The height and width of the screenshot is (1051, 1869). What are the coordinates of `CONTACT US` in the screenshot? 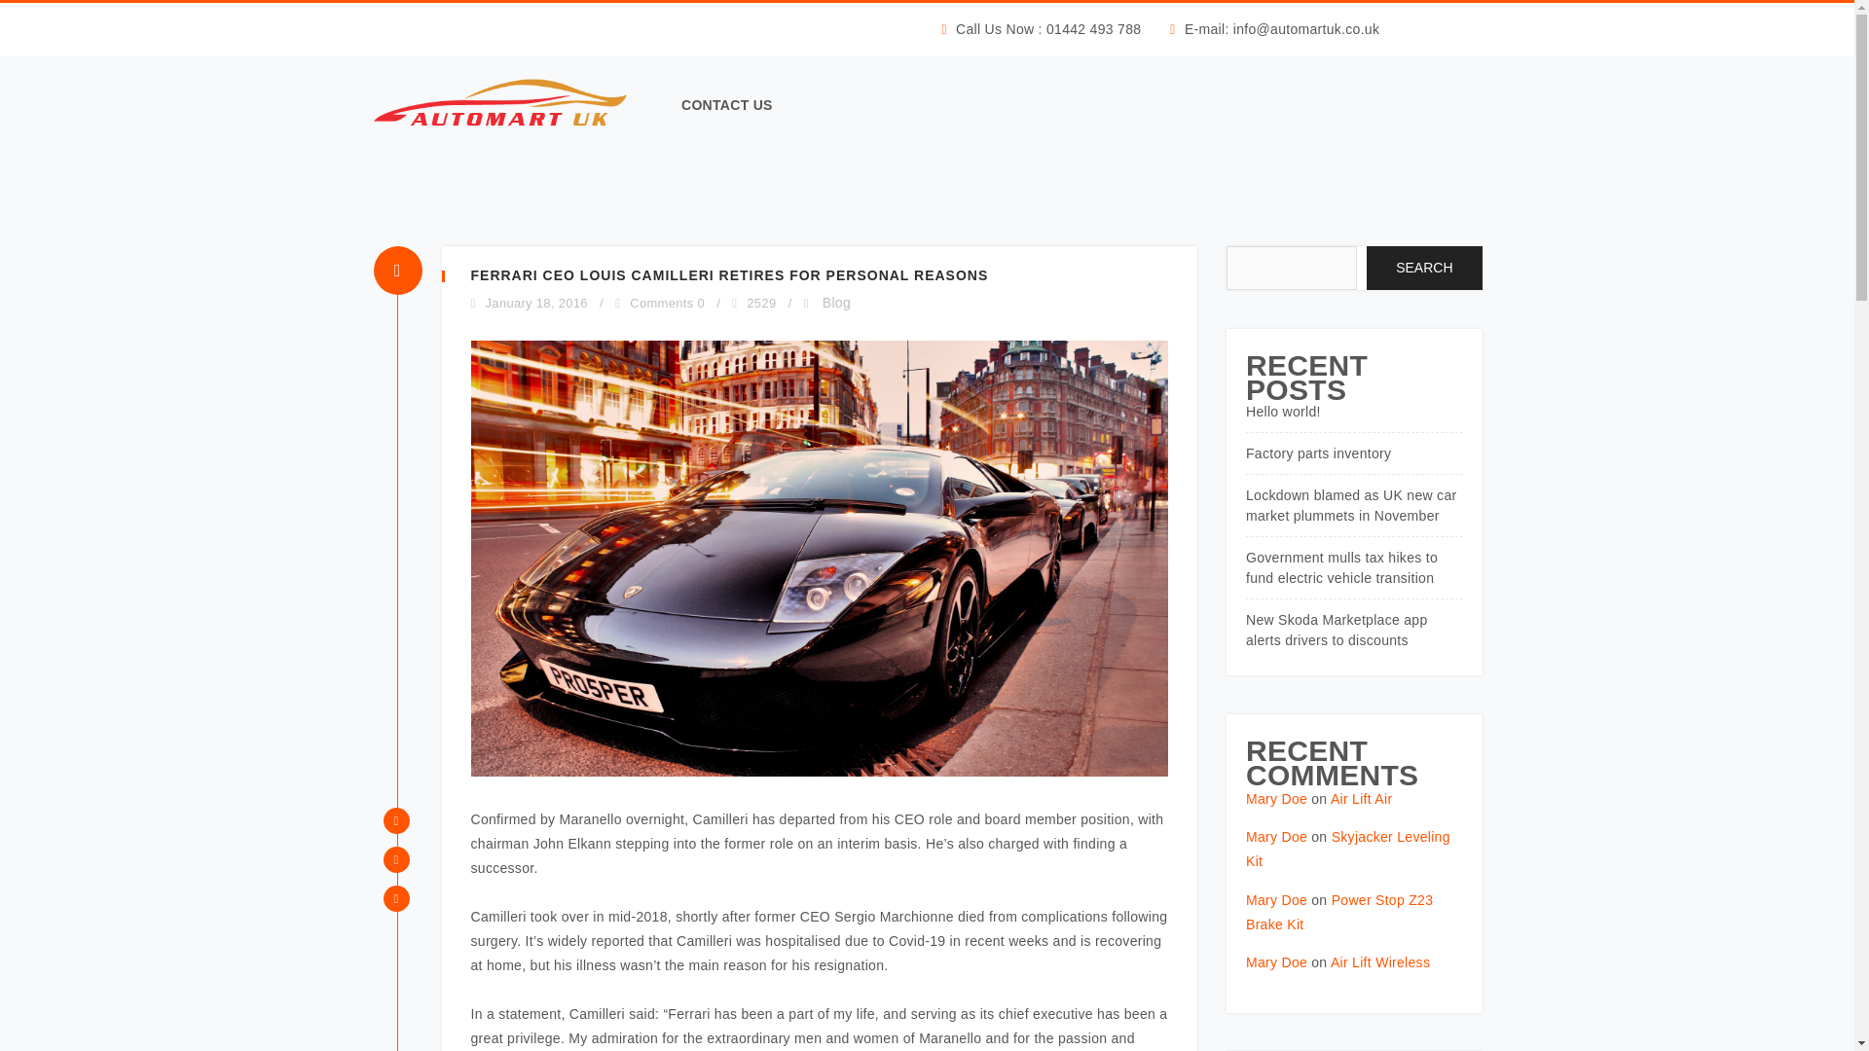 It's located at (715, 105).